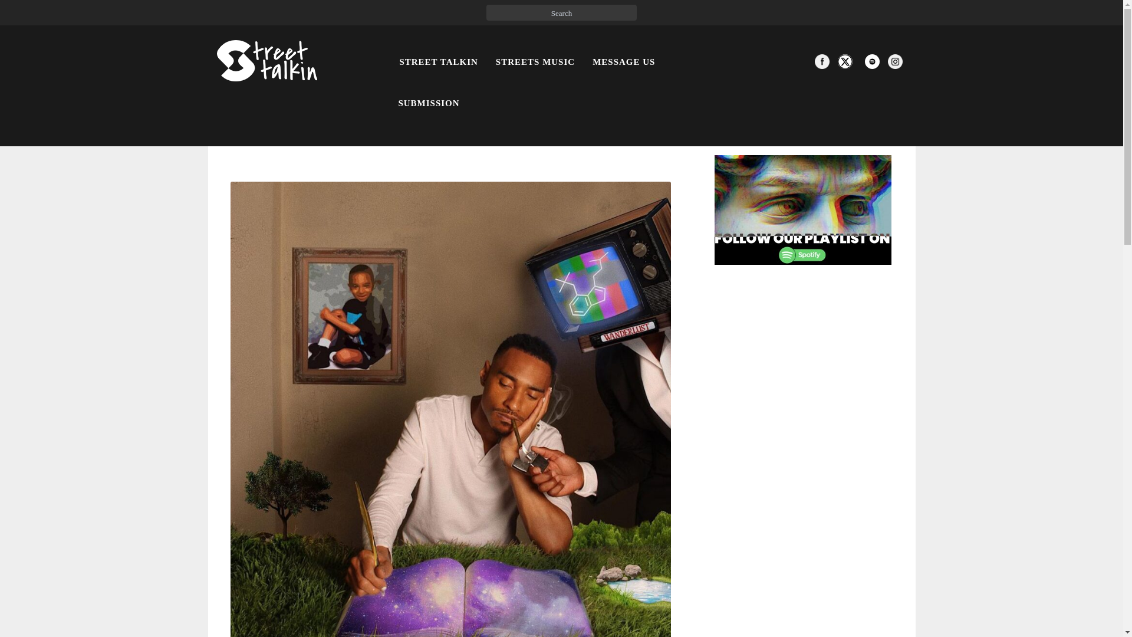 The image size is (1132, 637). Describe the element at coordinates (439, 62) in the screenshot. I see `Street Talkin` at that location.